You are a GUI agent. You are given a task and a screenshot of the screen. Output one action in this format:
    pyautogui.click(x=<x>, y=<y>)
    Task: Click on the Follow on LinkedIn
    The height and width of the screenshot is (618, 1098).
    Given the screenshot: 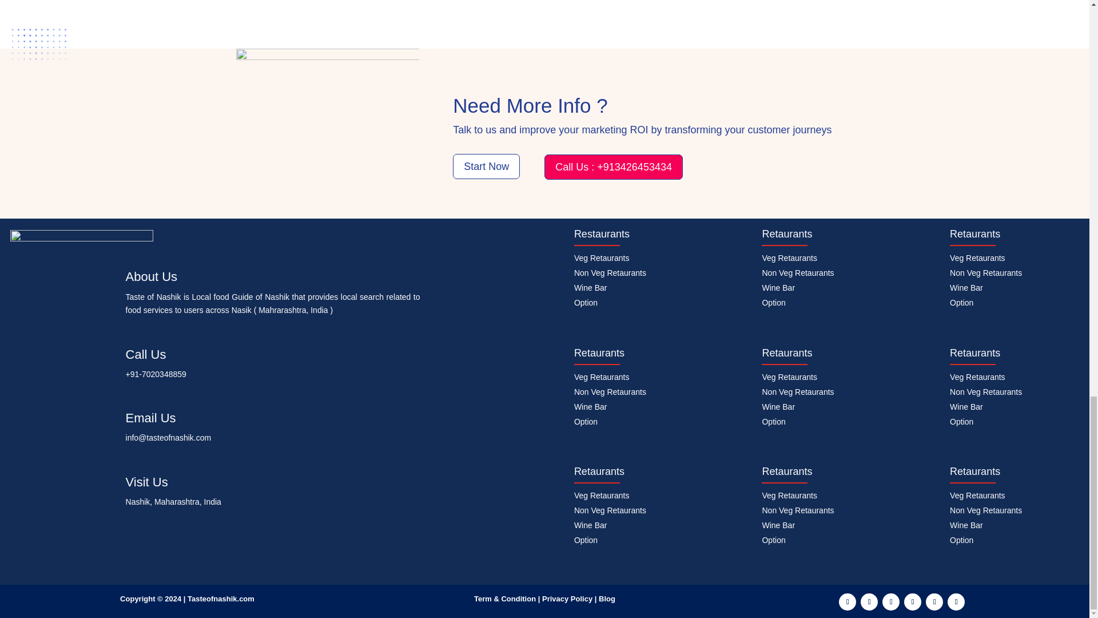 What is the action you would take?
    pyautogui.click(x=891, y=602)
    